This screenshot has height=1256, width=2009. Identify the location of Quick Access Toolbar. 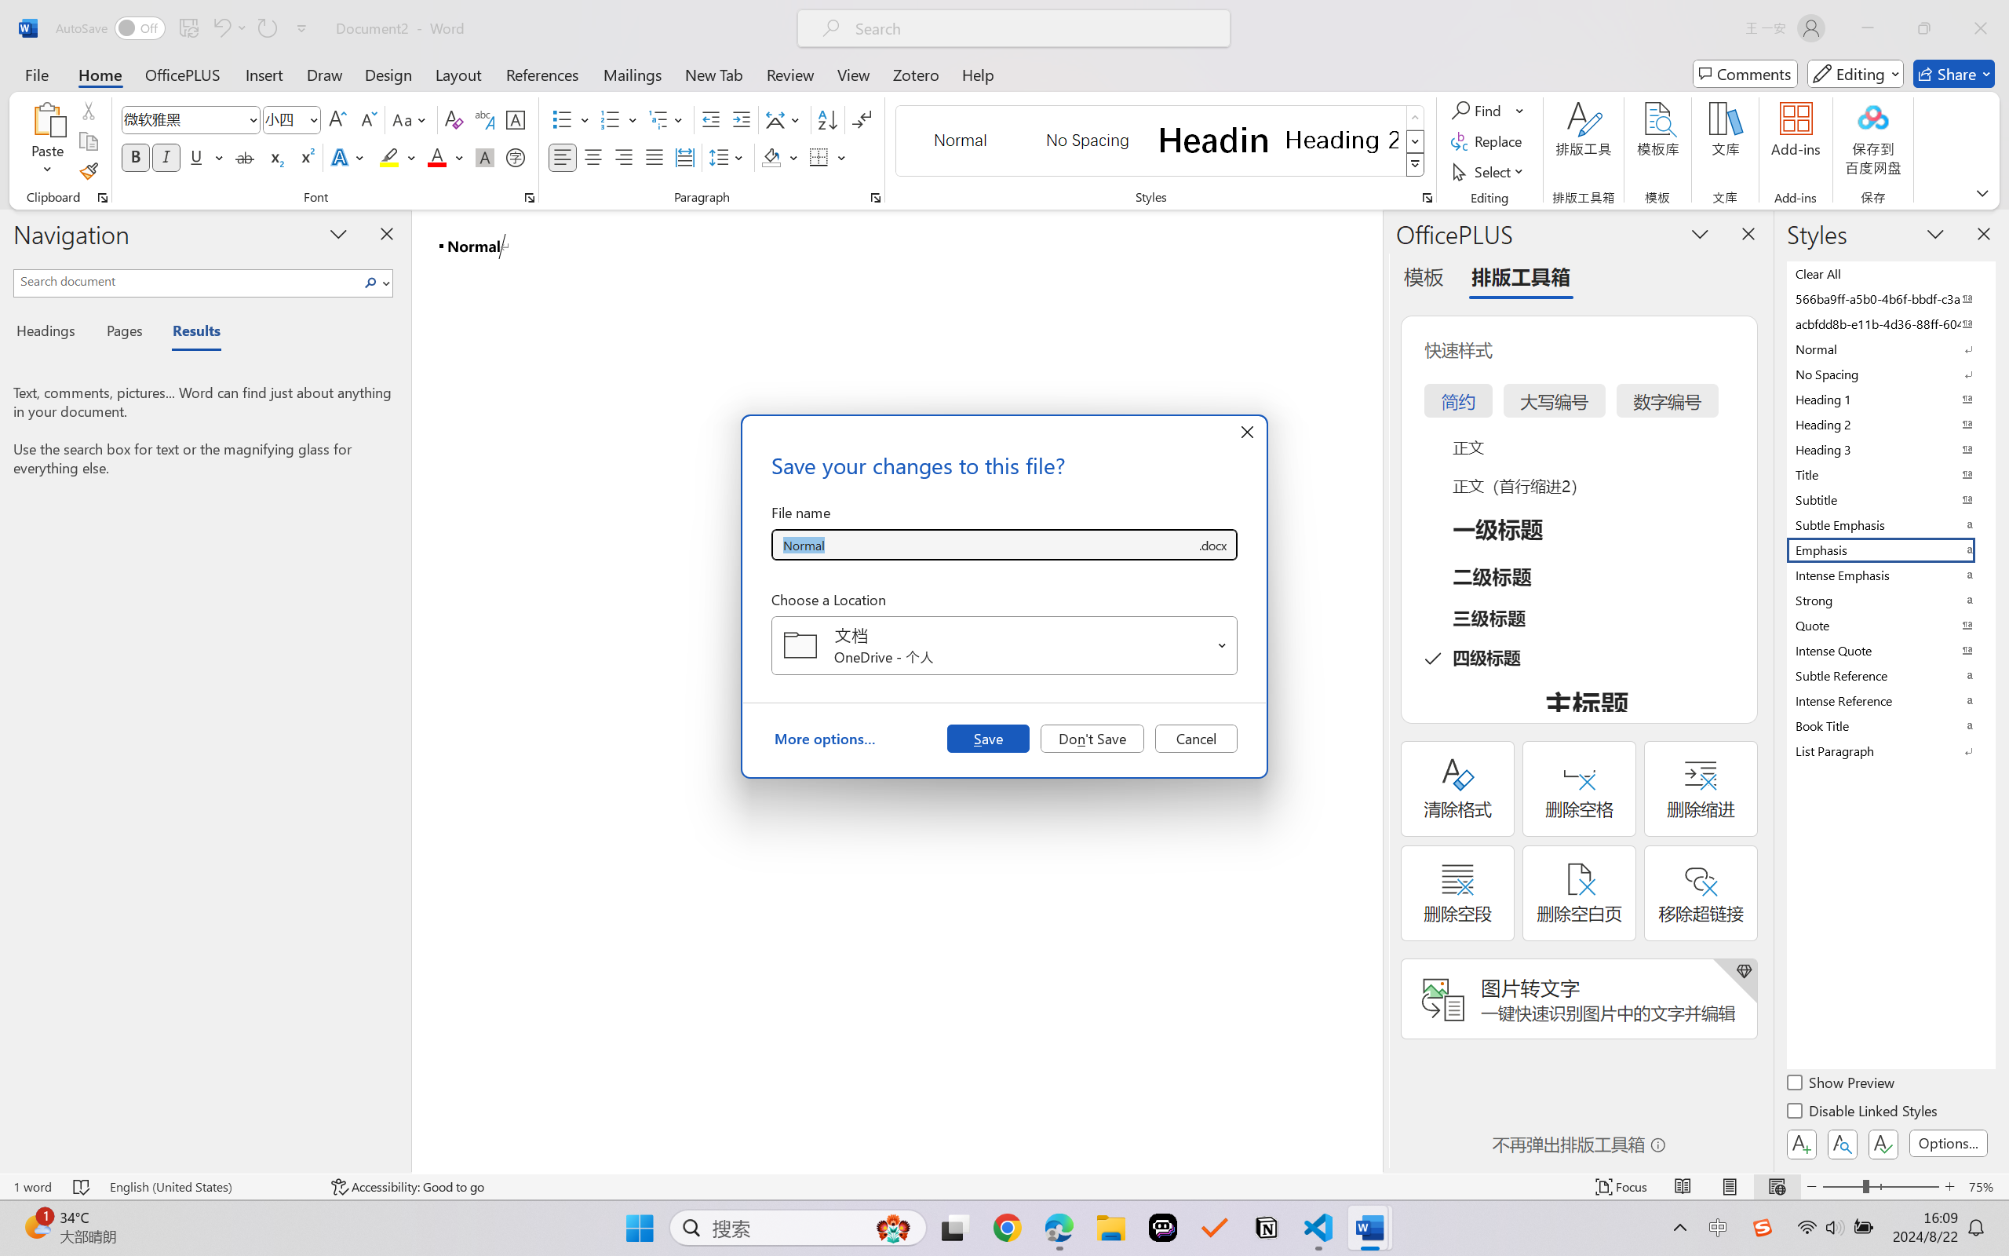
(185, 28).